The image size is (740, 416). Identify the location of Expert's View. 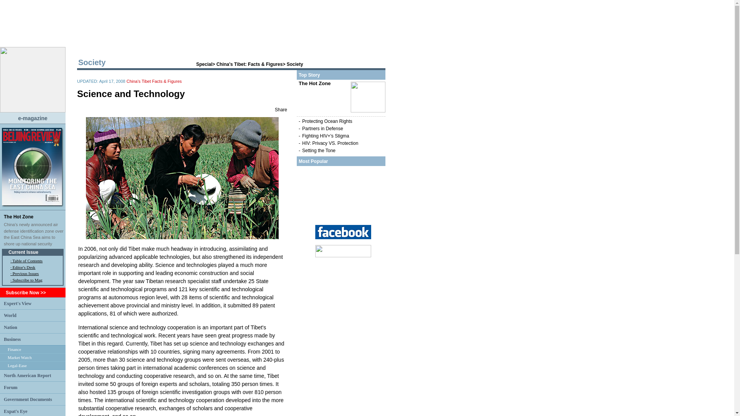
(18, 303).